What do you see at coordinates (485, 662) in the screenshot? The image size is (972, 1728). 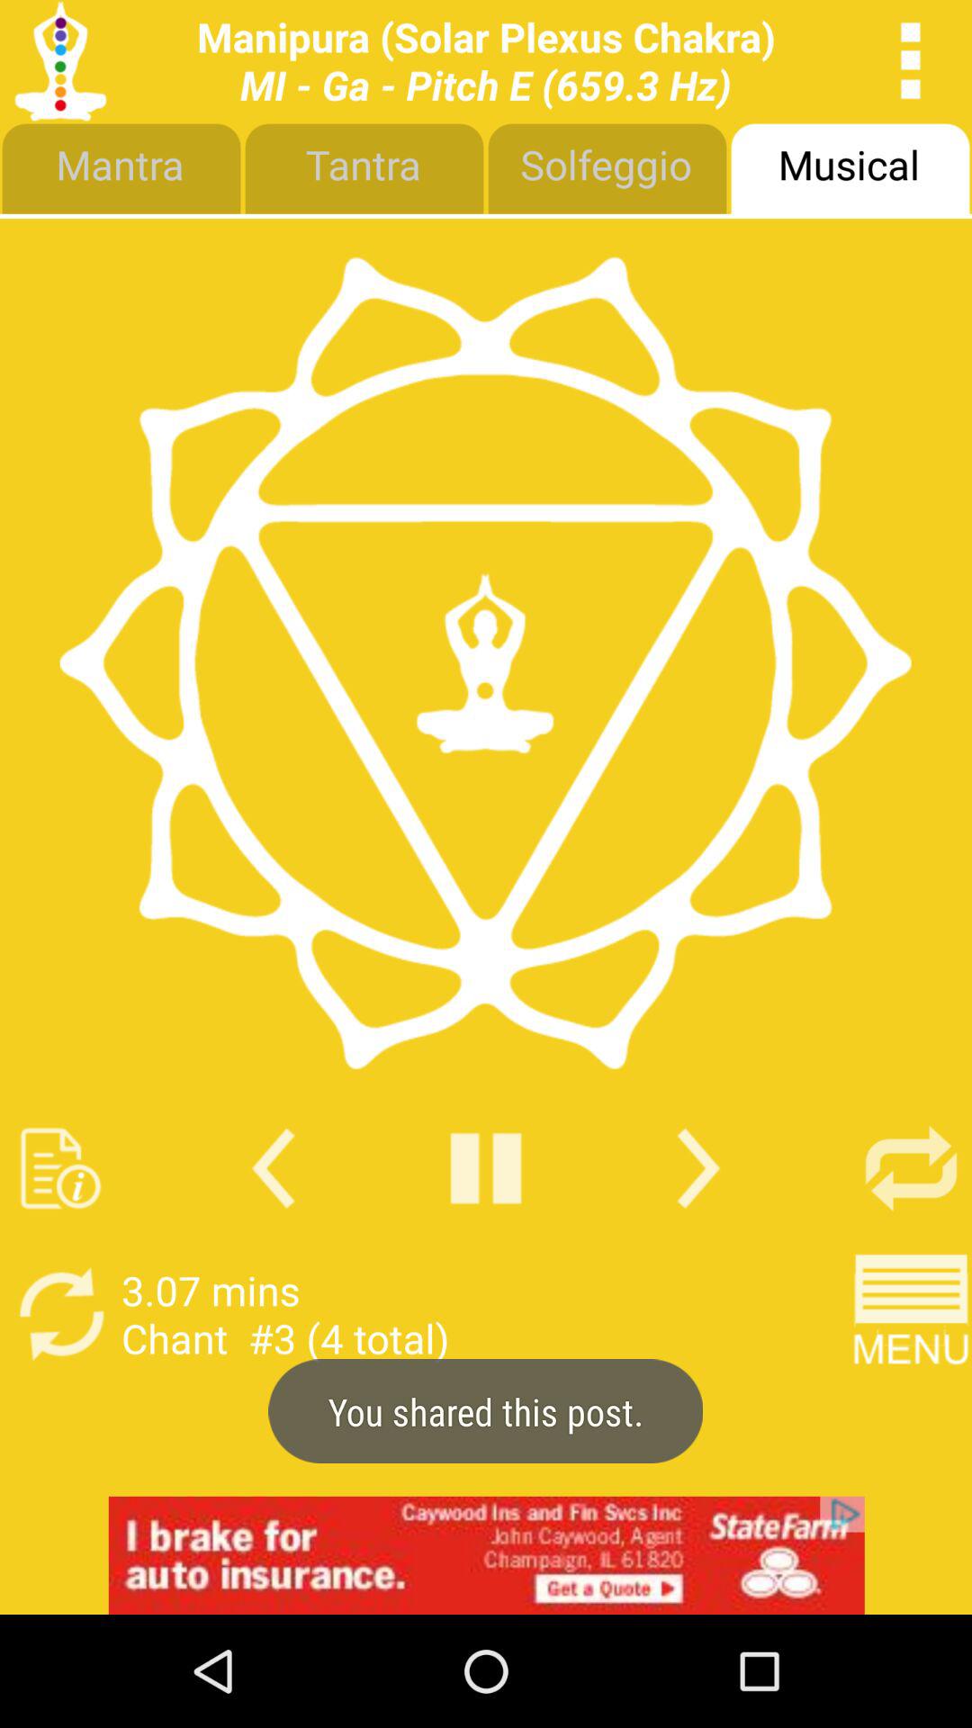 I see `logo` at bounding box center [485, 662].